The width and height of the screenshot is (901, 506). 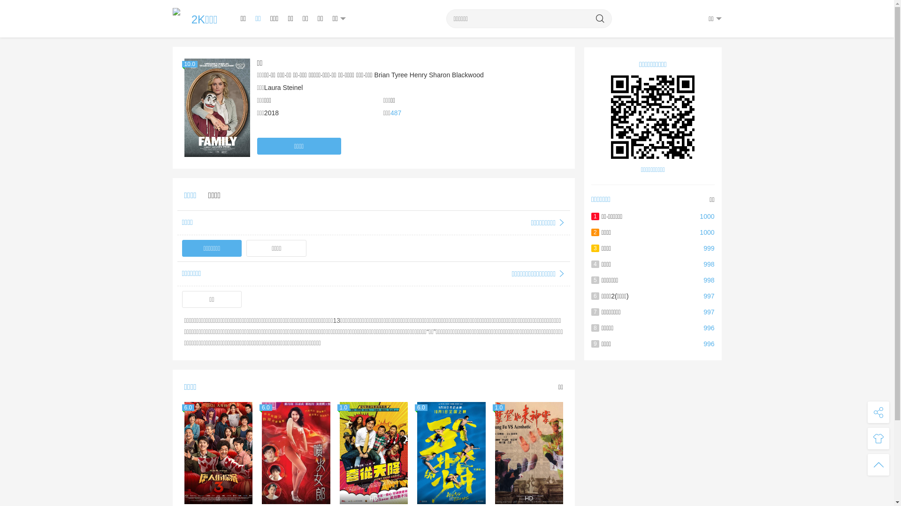 I want to click on Sharon, so click(x=439, y=75).